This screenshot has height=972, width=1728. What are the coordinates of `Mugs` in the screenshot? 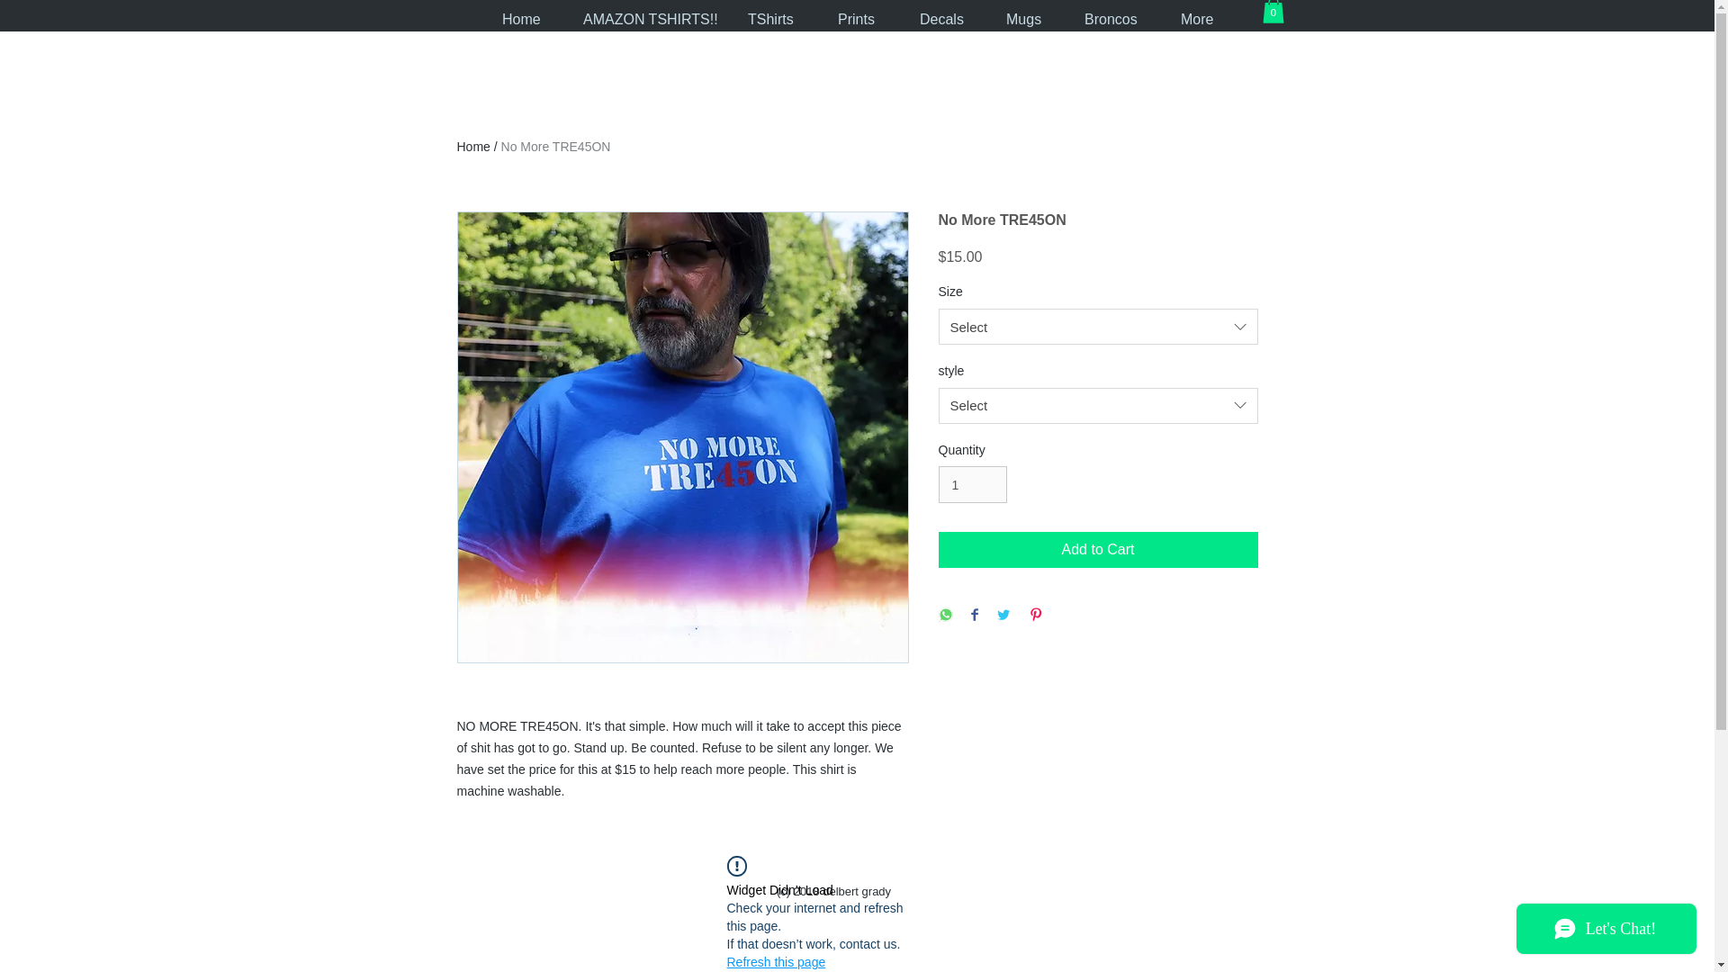 It's located at (1022, 19).